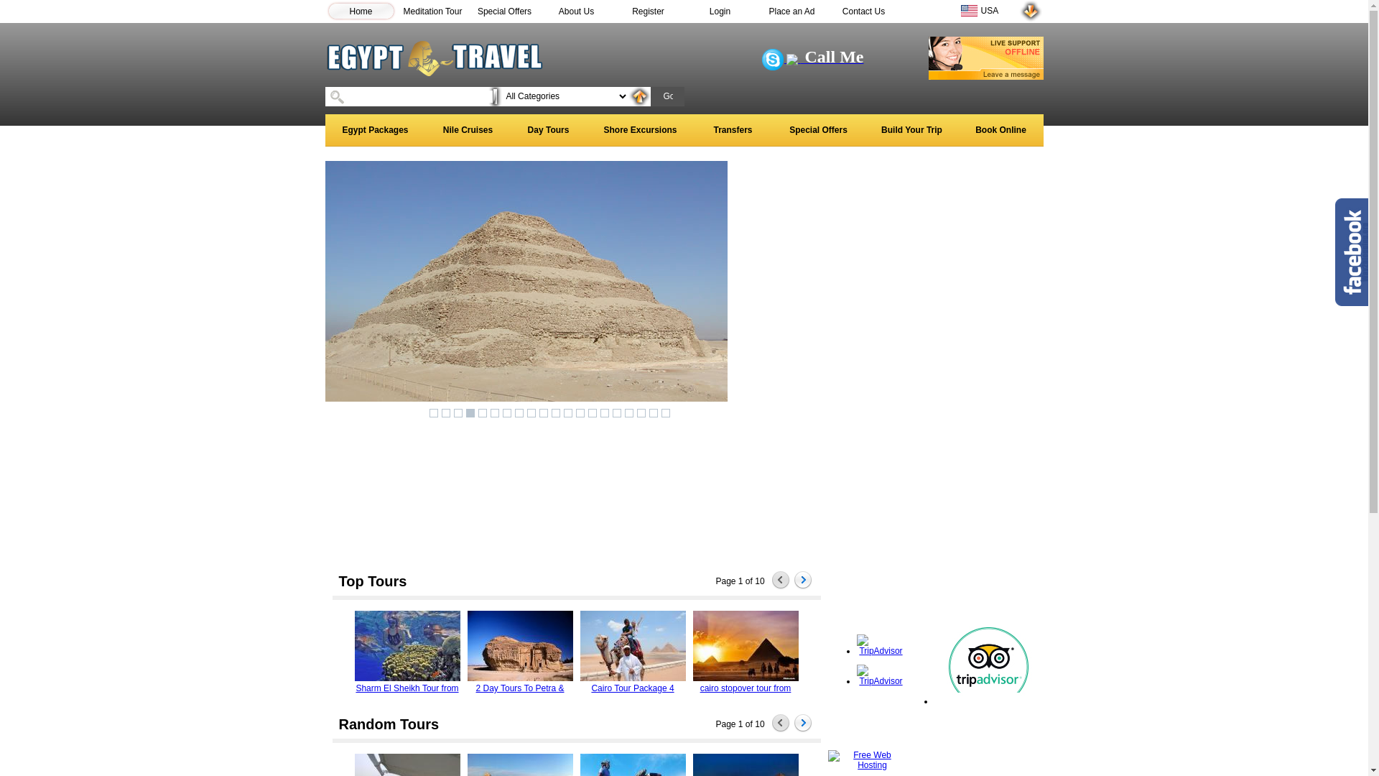 This screenshot has width=1379, height=776. I want to click on Sharm El Sheikh Tour from Cairo by Flight, so click(407, 646).